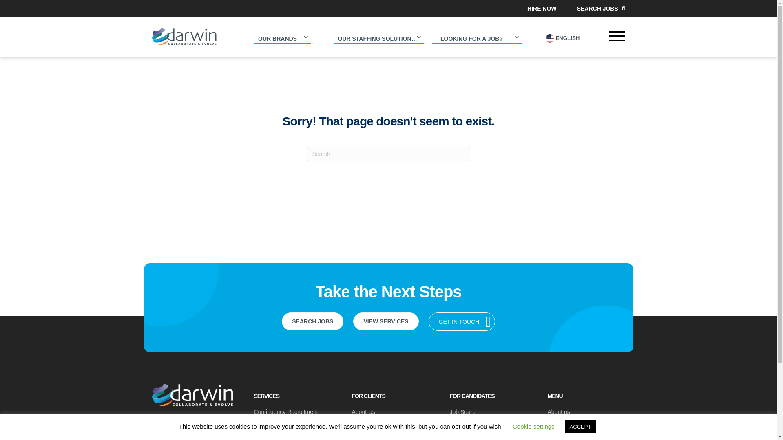 This screenshot has width=783, height=440. I want to click on Type and press Enter to search., so click(388, 154).